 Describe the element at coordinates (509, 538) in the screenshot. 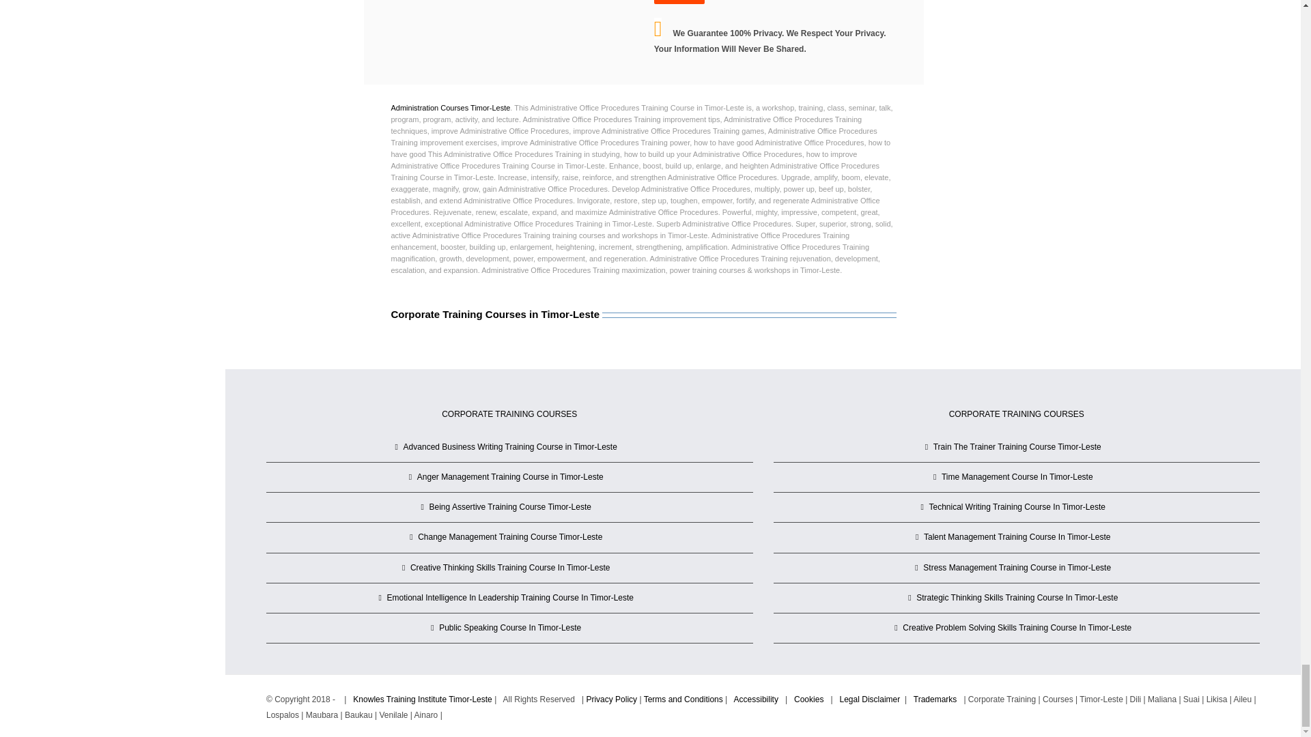

I see `Change Management Training Course Timor-Leste` at that location.